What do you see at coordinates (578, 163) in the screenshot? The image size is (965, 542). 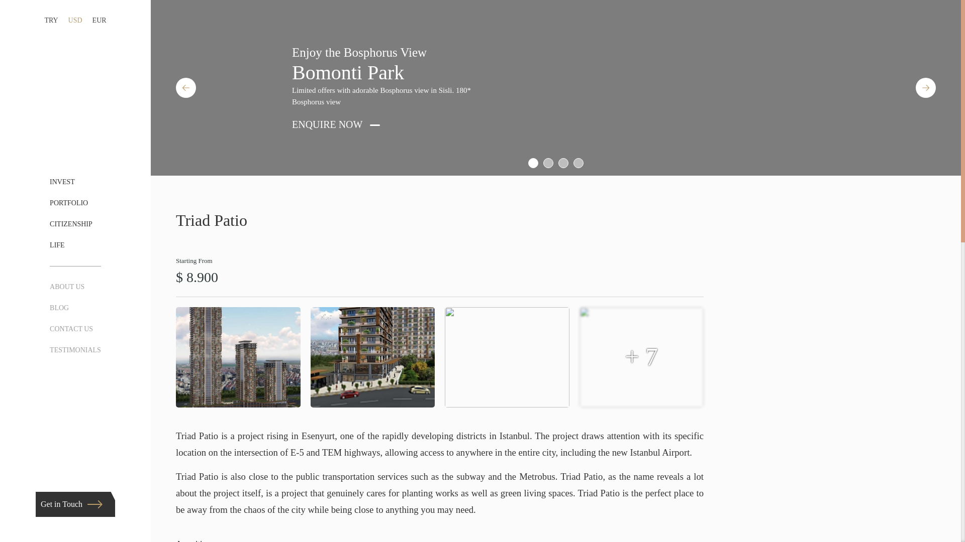 I see `4` at bounding box center [578, 163].